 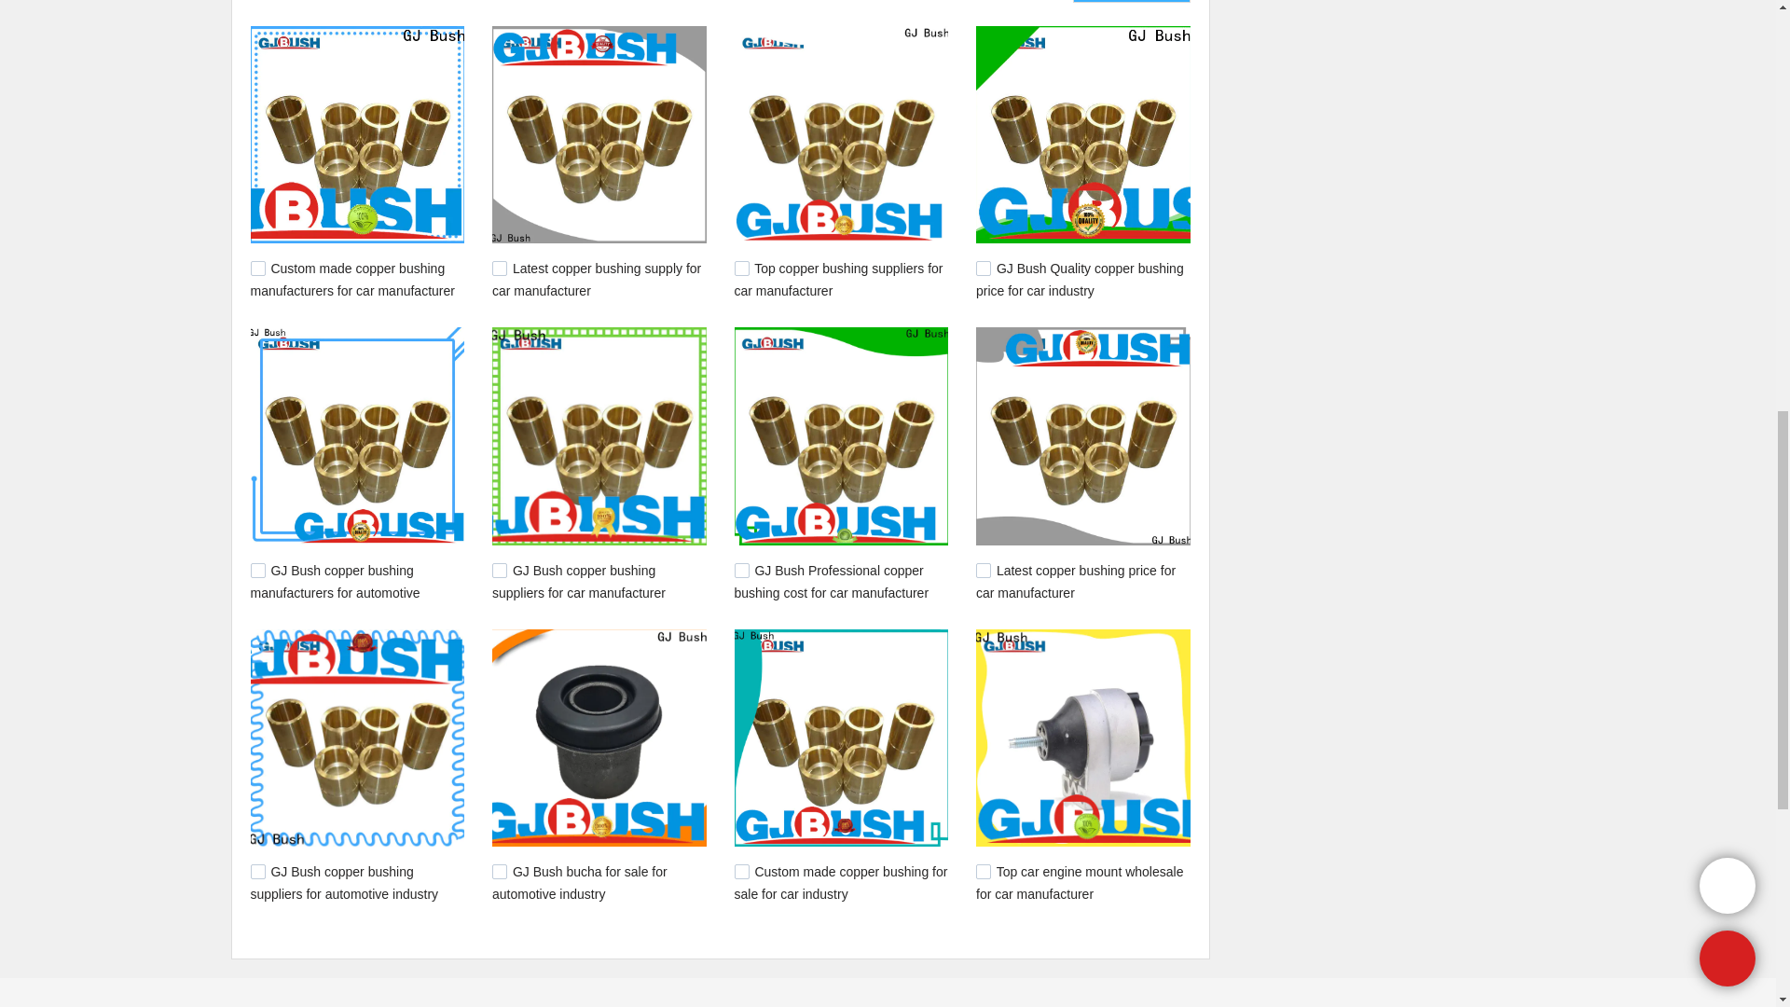 What do you see at coordinates (742, 871) in the screenshot?
I see `834` at bounding box center [742, 871].